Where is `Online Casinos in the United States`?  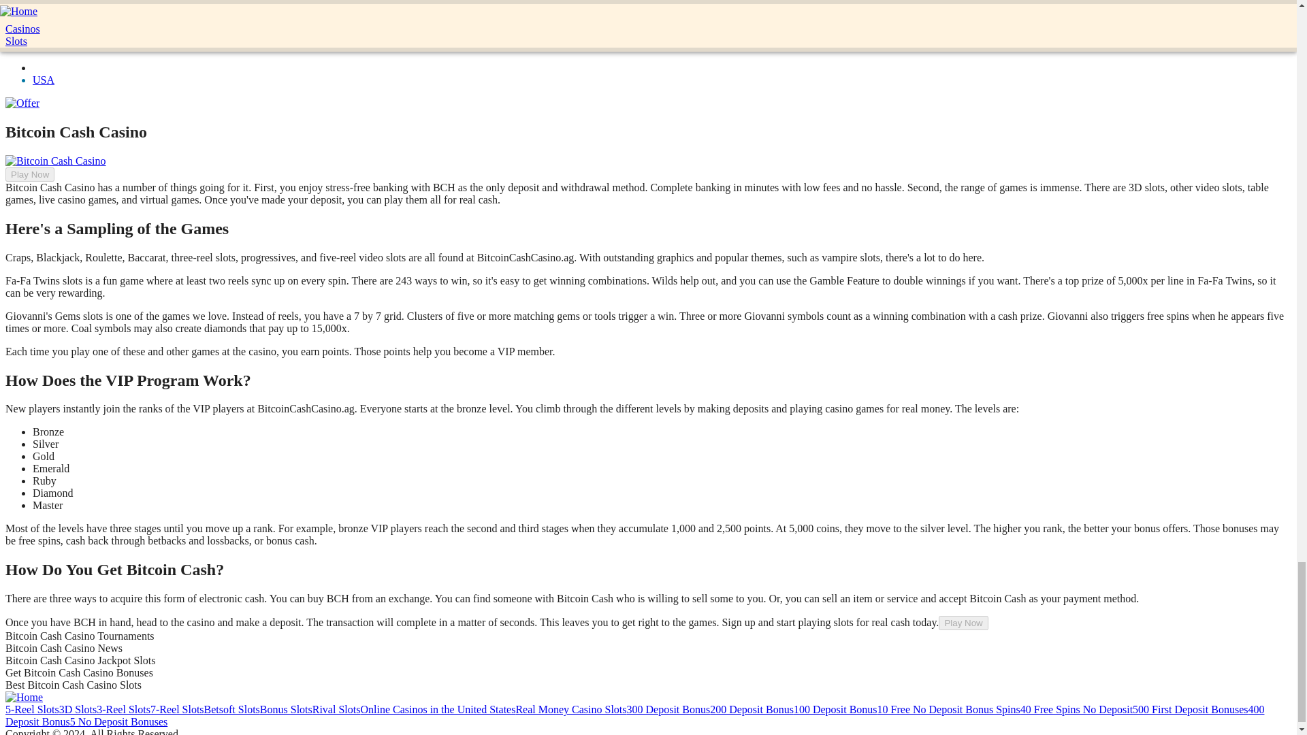 Online Casinos in the United States is located at coordinates (437, 709).